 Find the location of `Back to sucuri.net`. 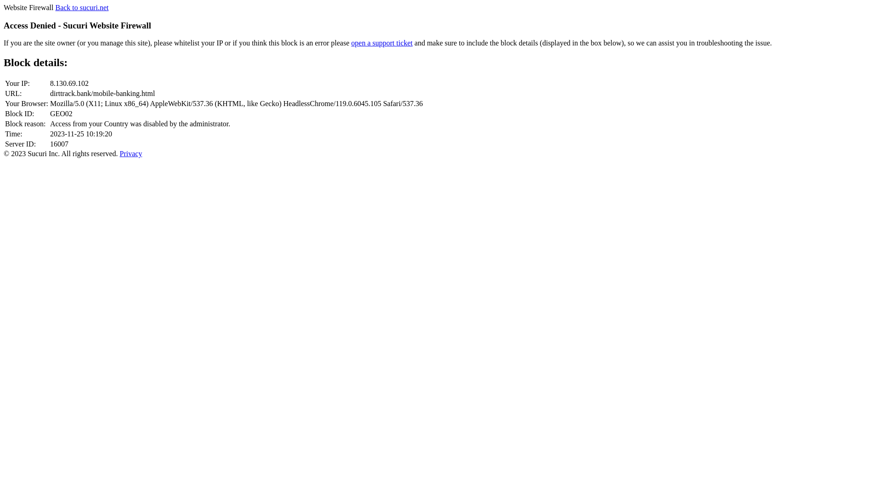

Back to sucuri.net is located at coordinates (82, 7).